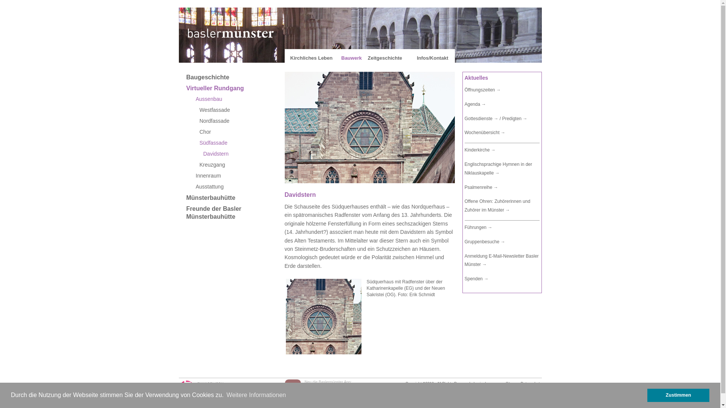 Image resolution: width=726 pixels, height=408 pixels. I want to click on Baugeschichte, so click(237, 77).